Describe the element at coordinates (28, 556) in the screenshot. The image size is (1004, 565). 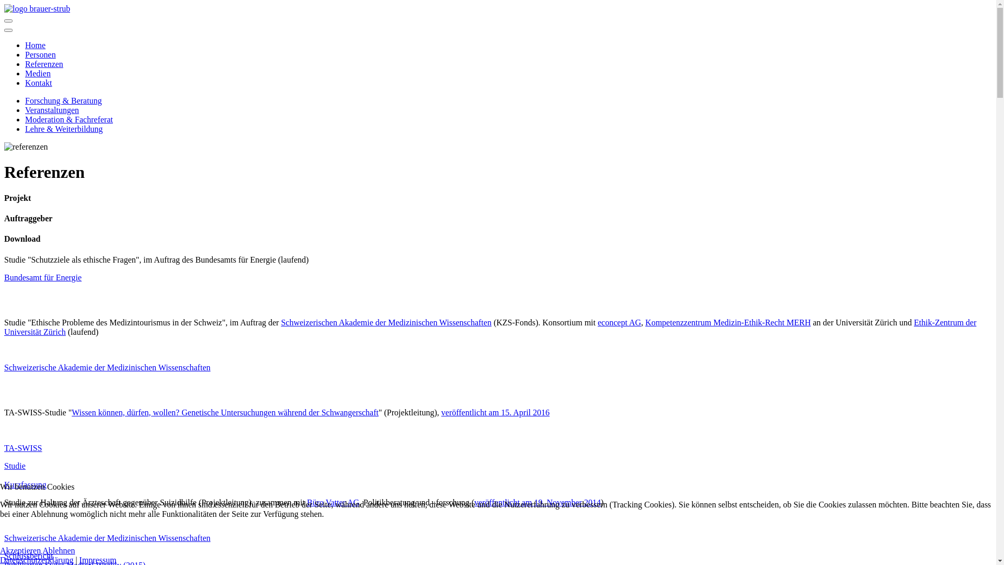
I see `Schlussbericht` at that location.